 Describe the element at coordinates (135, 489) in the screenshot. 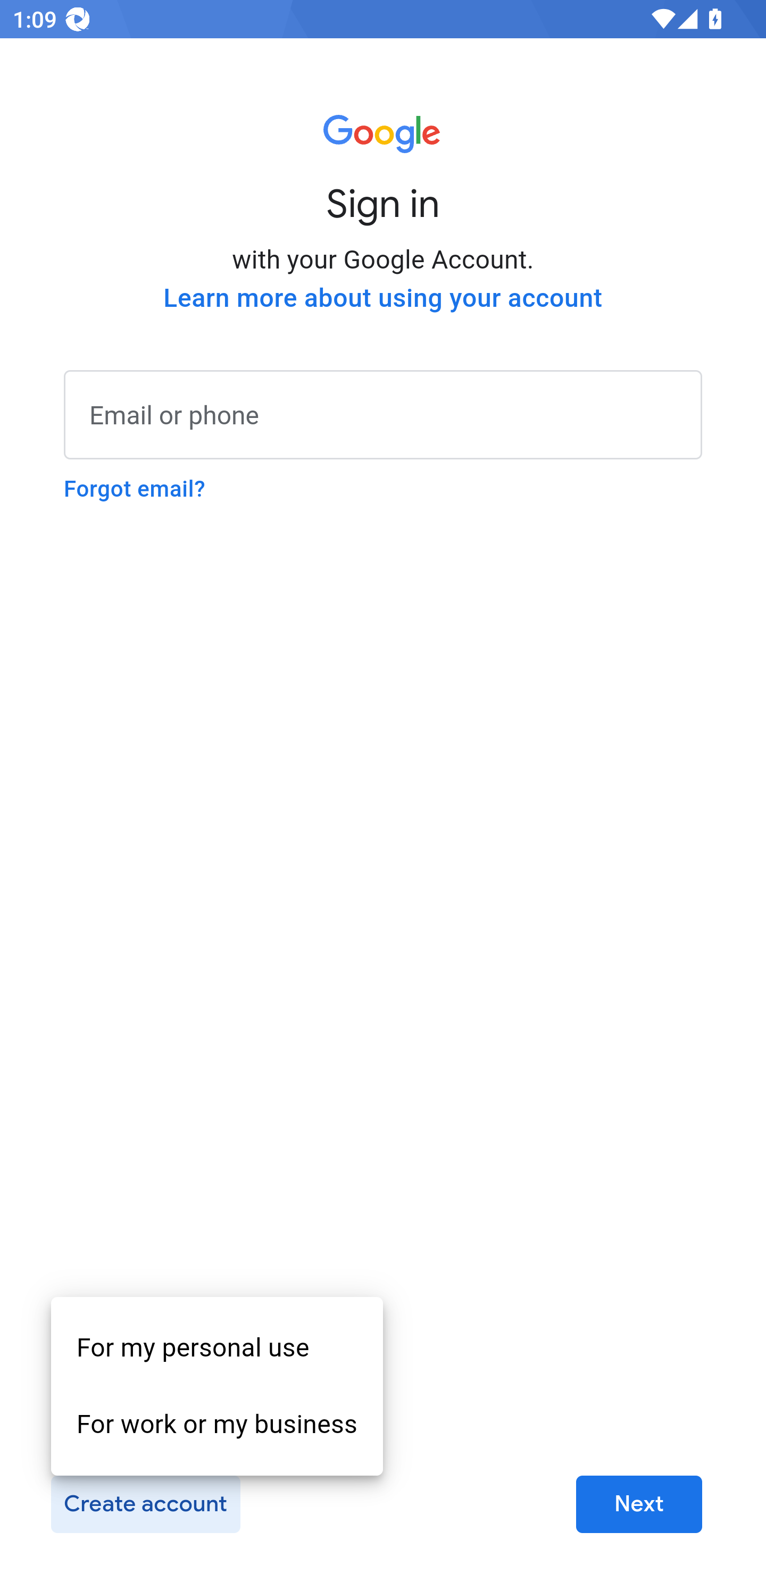

I see `Forgot email?` at that location.